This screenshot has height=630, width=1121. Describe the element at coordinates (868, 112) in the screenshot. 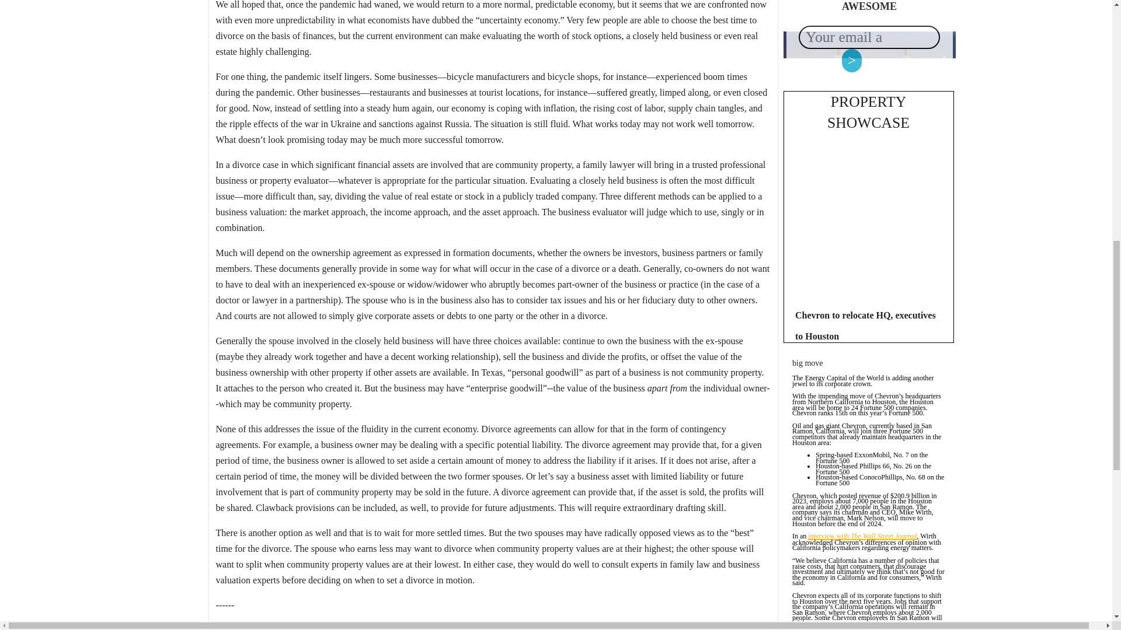

I see `PROPERTY SHOWCASE` at that location.